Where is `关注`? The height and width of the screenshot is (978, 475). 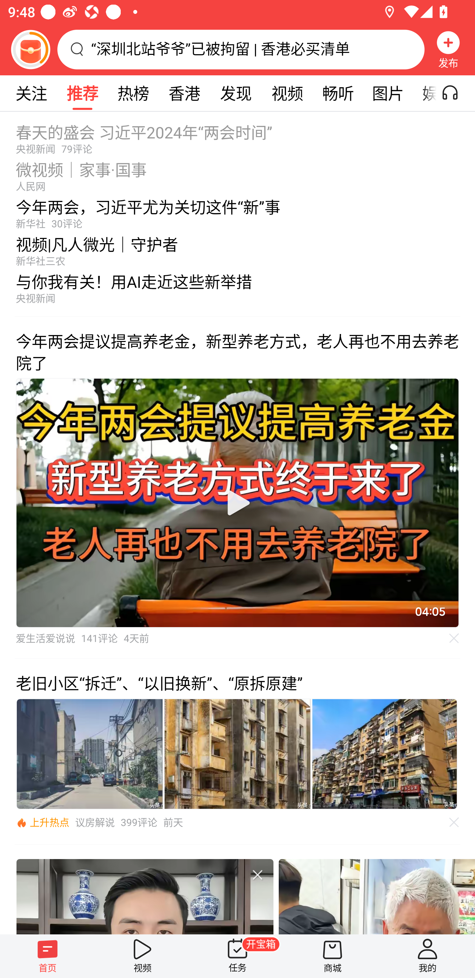 关注 is located at coordinates (31, 93).